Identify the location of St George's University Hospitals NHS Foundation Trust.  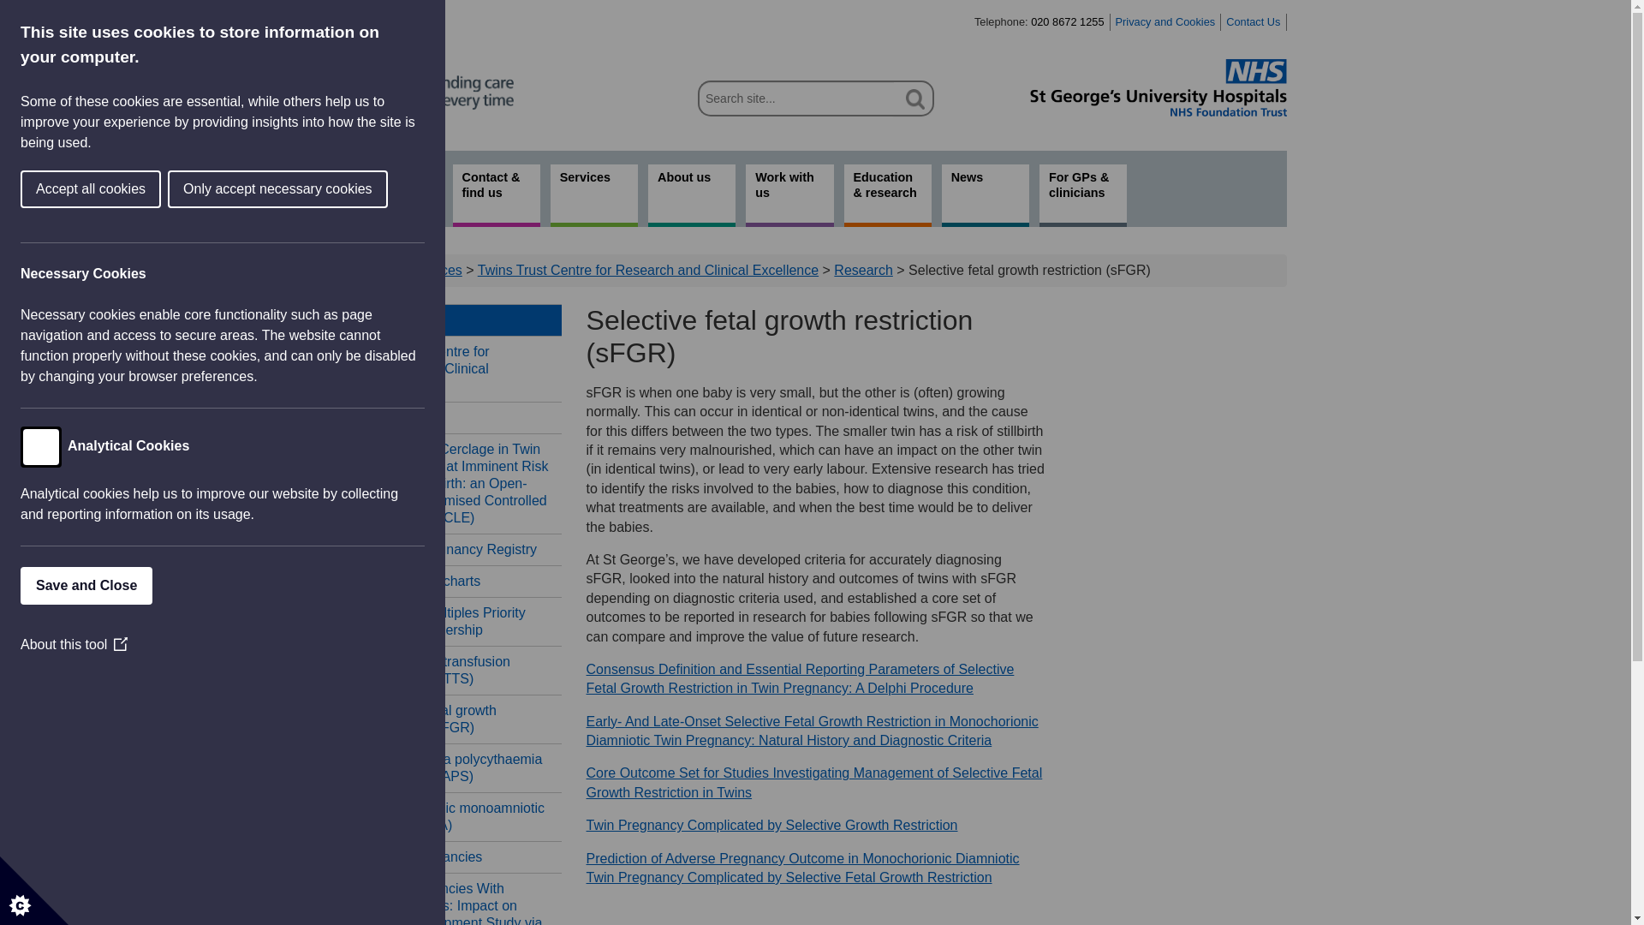
(1157, 87).